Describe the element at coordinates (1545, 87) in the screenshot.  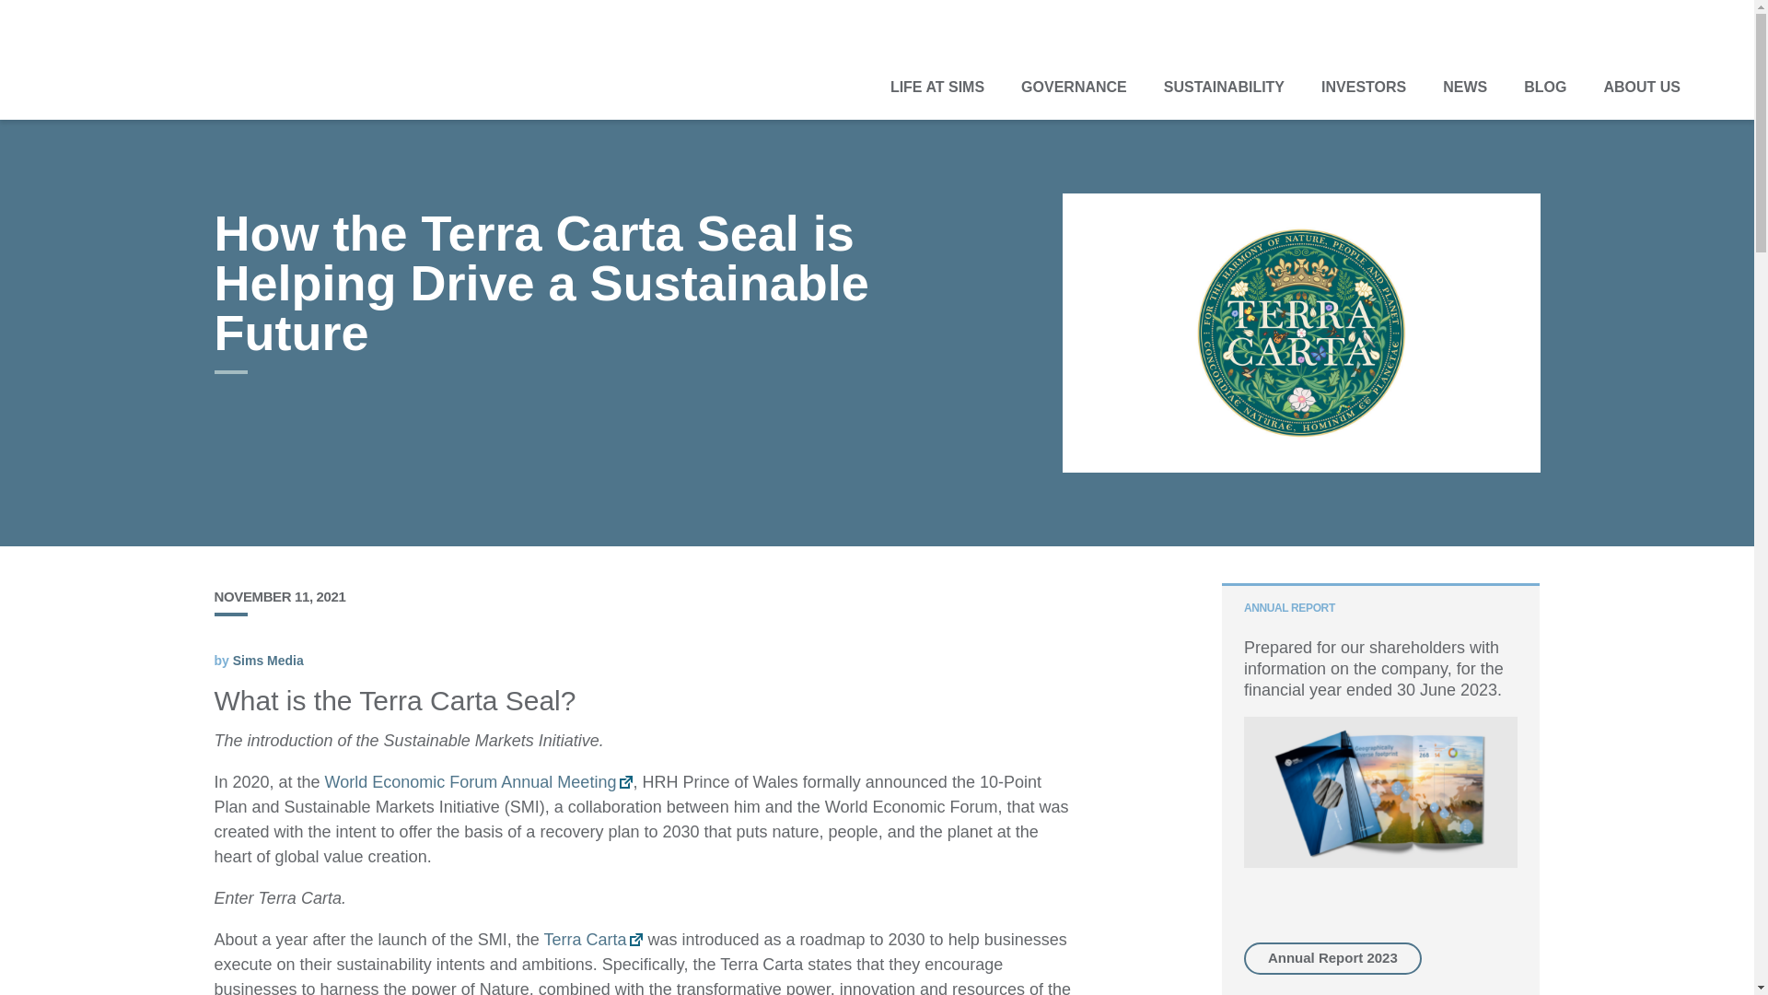
I see `BLOG` at that location.